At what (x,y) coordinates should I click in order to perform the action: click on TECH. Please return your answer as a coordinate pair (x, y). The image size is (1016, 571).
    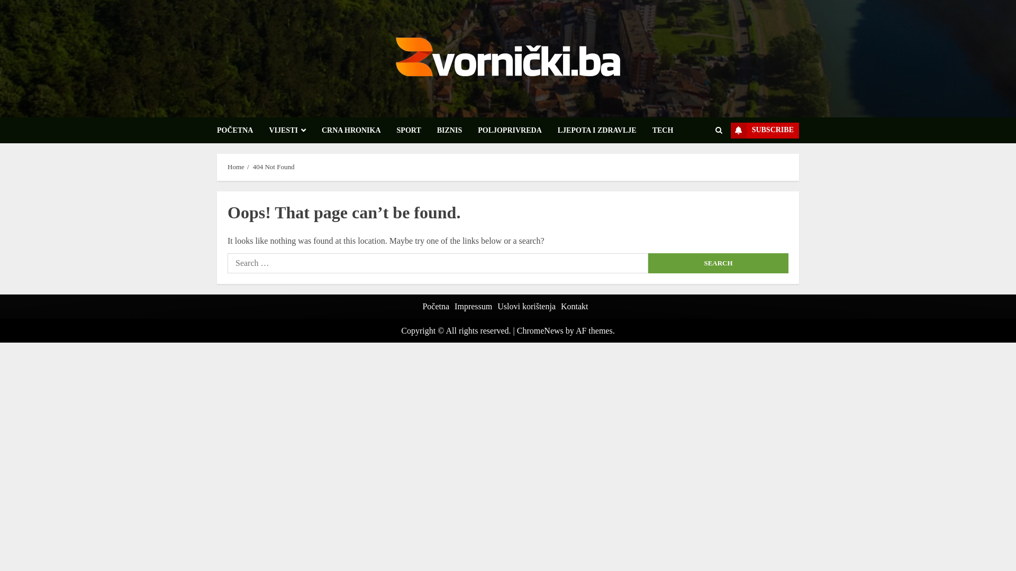
    Looking at the image, I should click on (663, 130).